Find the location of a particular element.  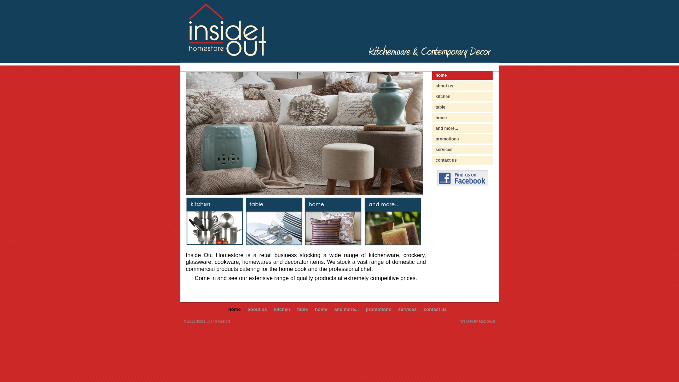

table is located at coordinates (441, 107).